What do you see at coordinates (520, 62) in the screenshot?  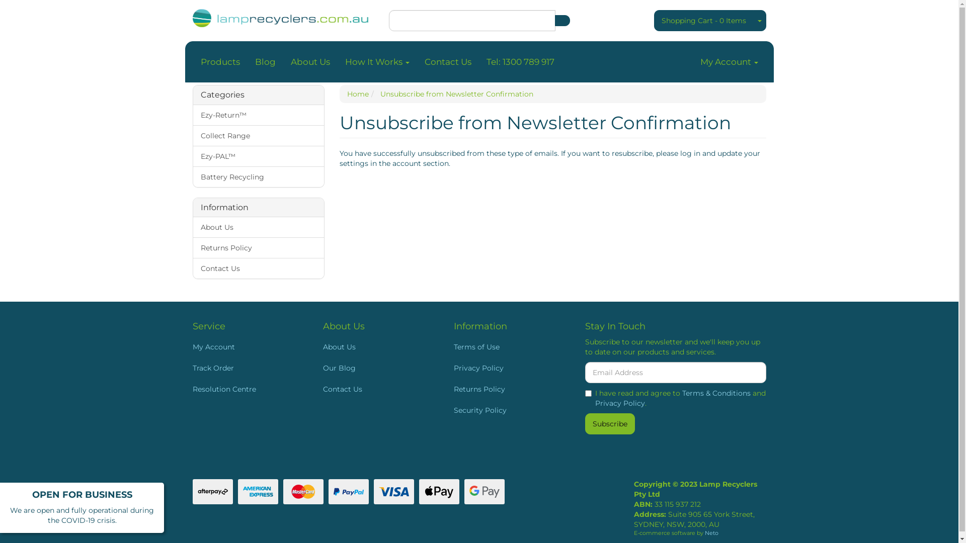 I see `Tel: 1300 789 917` at bounding box center [520, 62].